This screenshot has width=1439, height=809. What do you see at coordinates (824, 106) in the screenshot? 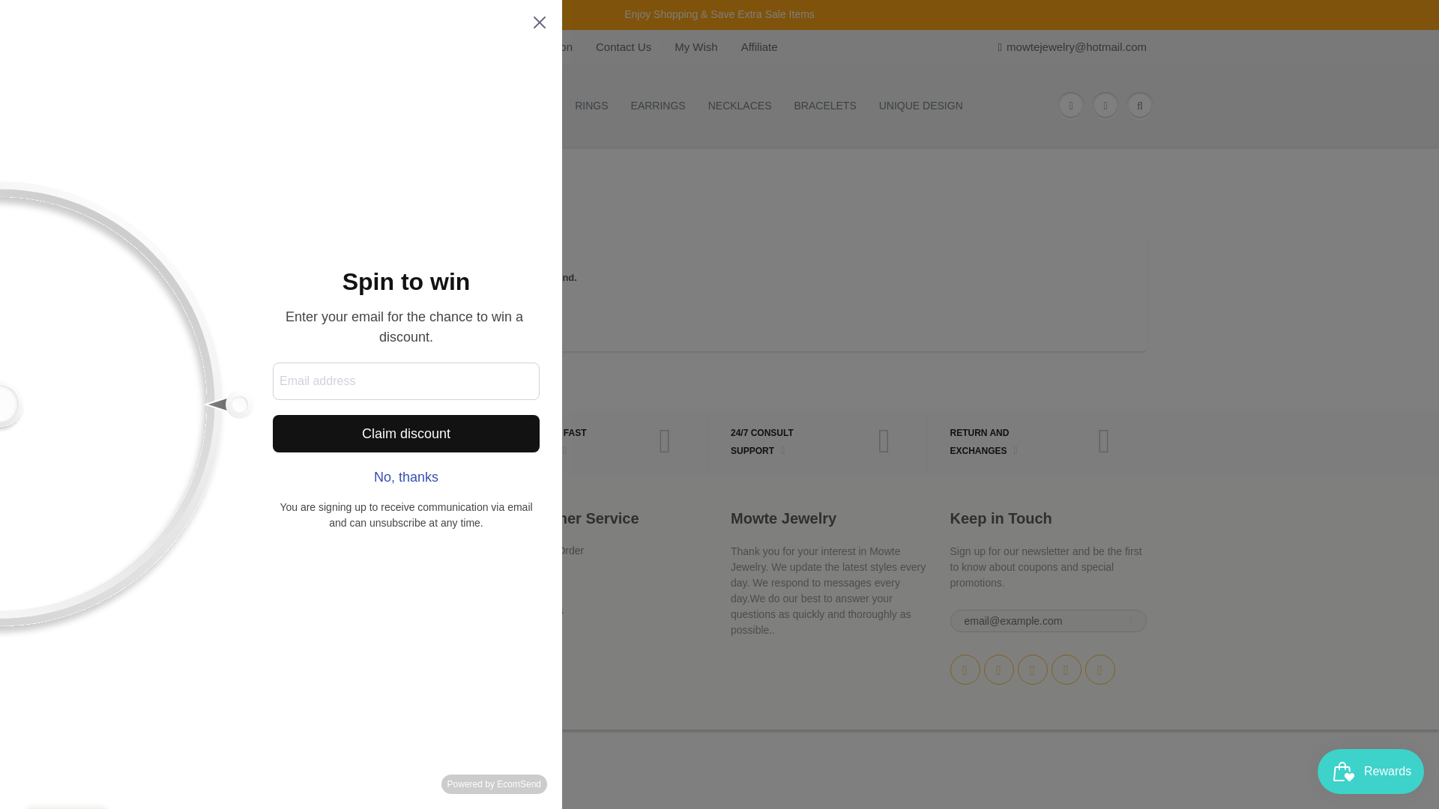
I see `BRACELETS` at bounding box center [824, 106].